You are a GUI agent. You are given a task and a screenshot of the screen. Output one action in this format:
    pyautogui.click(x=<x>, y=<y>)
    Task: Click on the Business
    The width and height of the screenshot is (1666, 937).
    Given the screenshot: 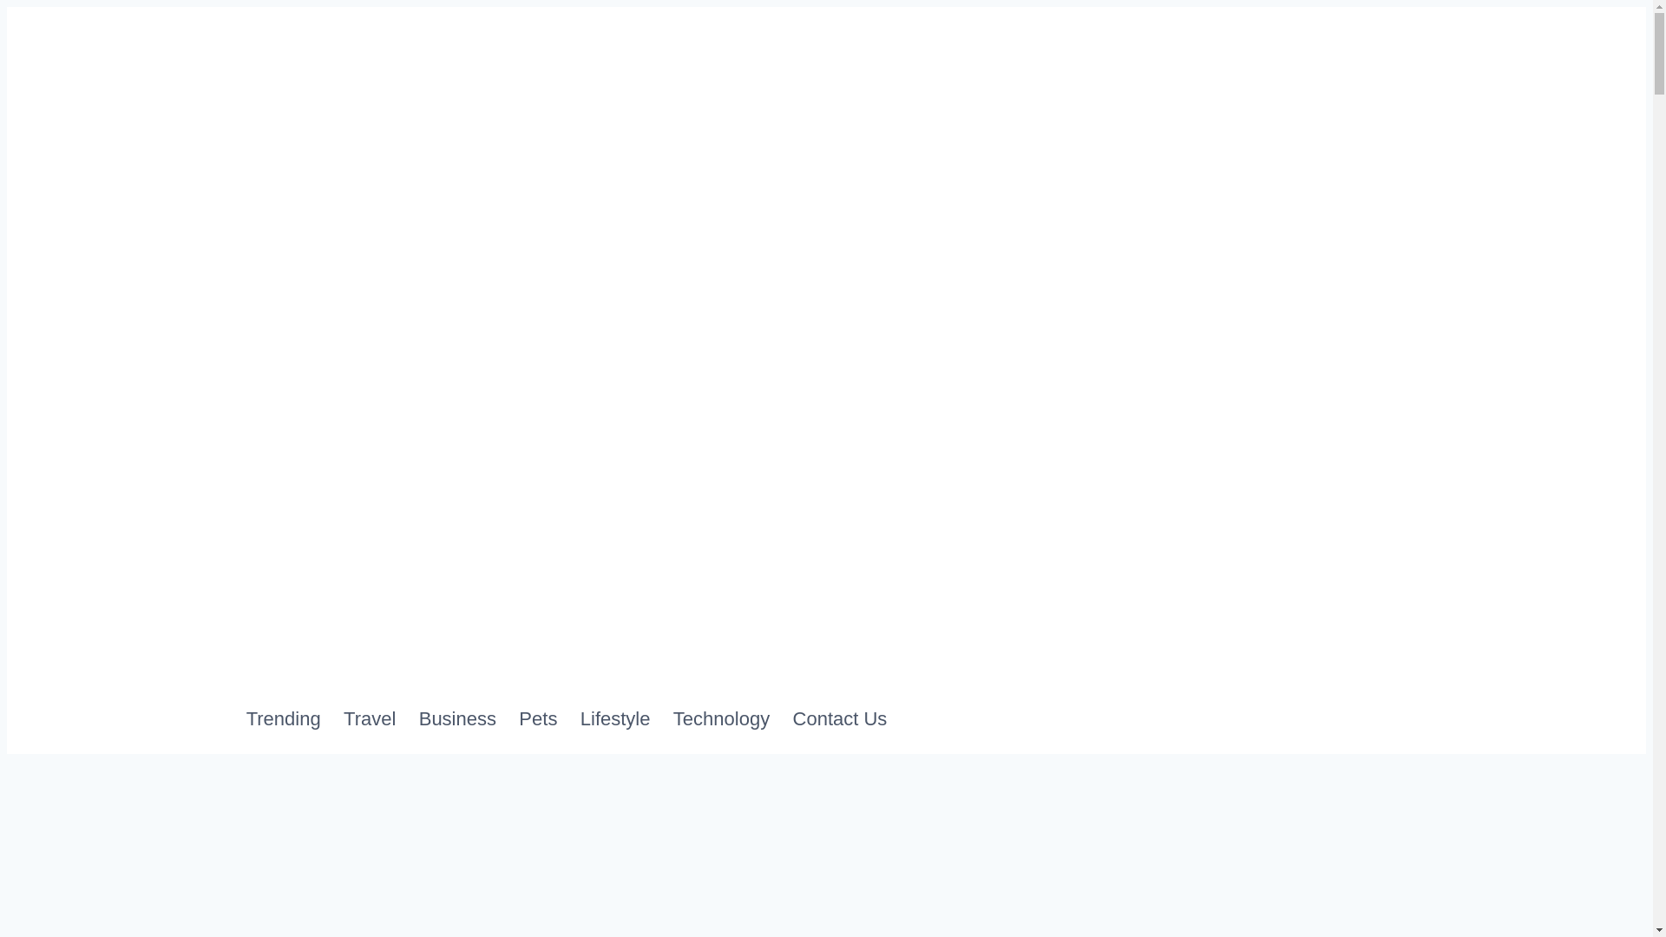 What is the action you would take?
    pyautogui.click(x=469, y=718)
    